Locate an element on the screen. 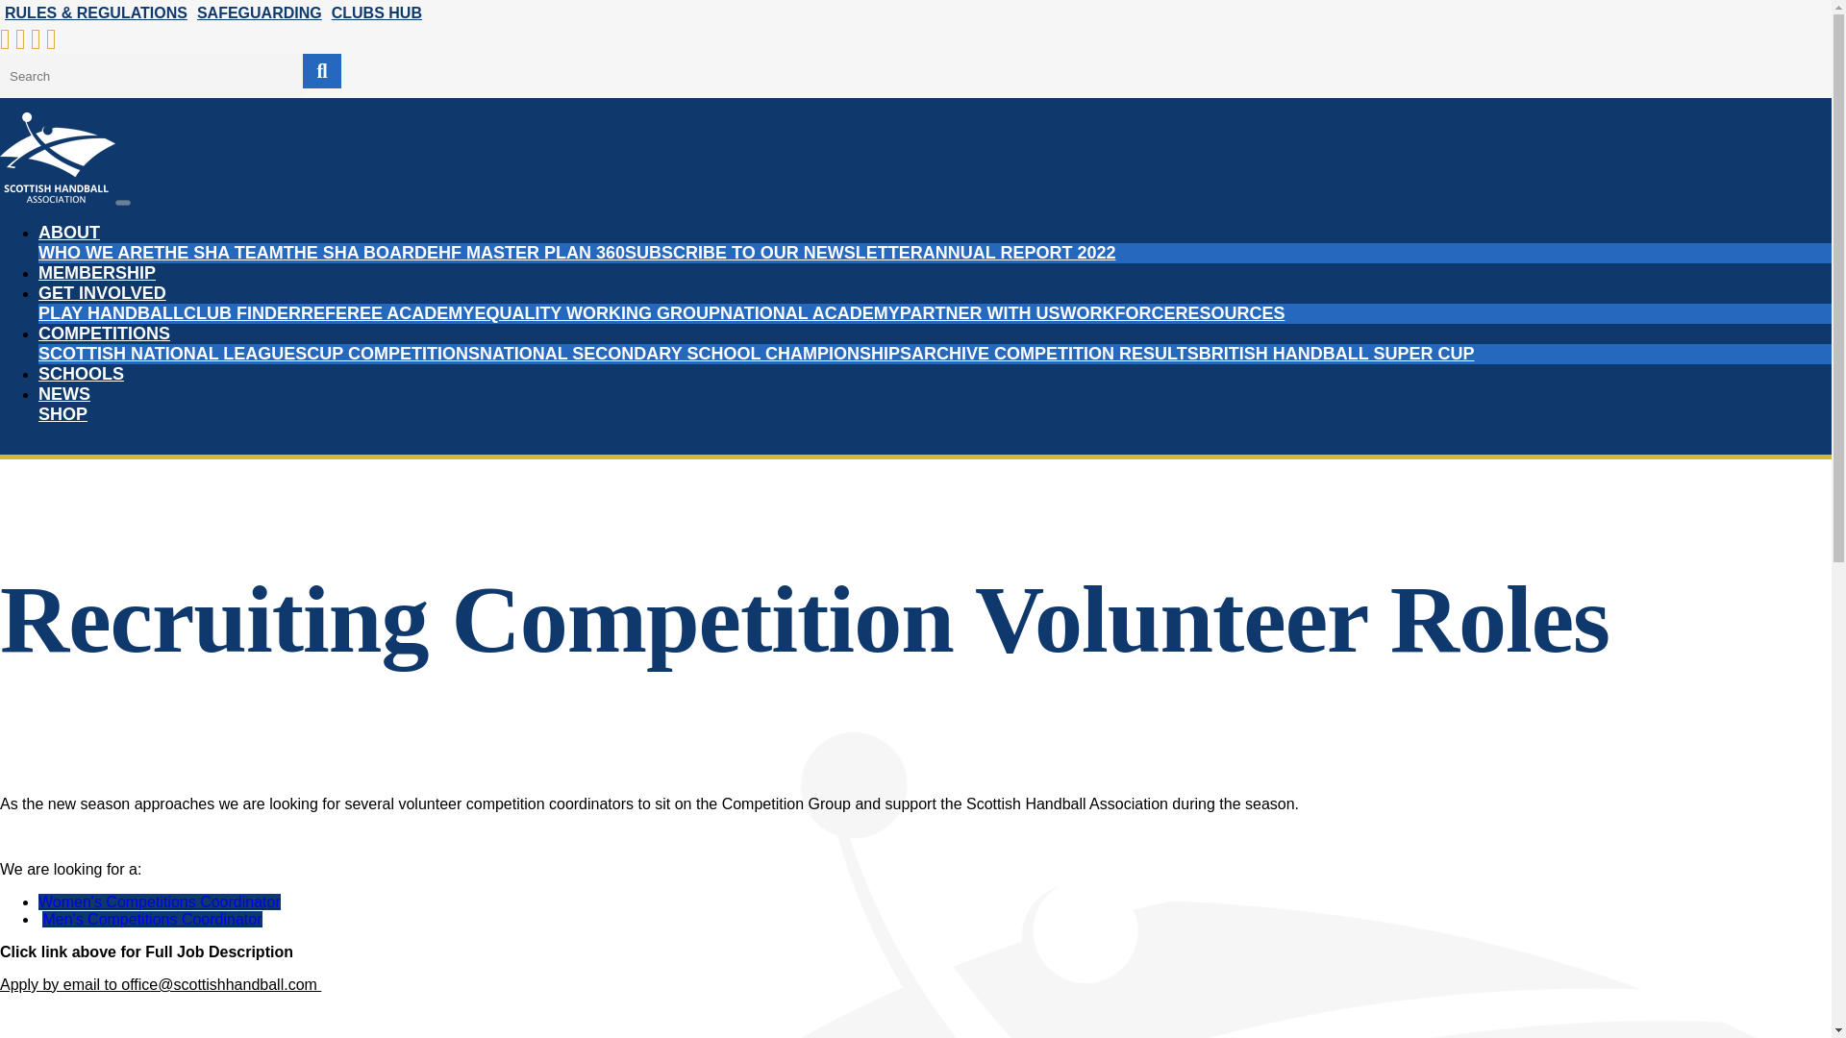 This screenshot has width=1846, height=1038. GET INVOLVED is located at coordinates (102, 292).